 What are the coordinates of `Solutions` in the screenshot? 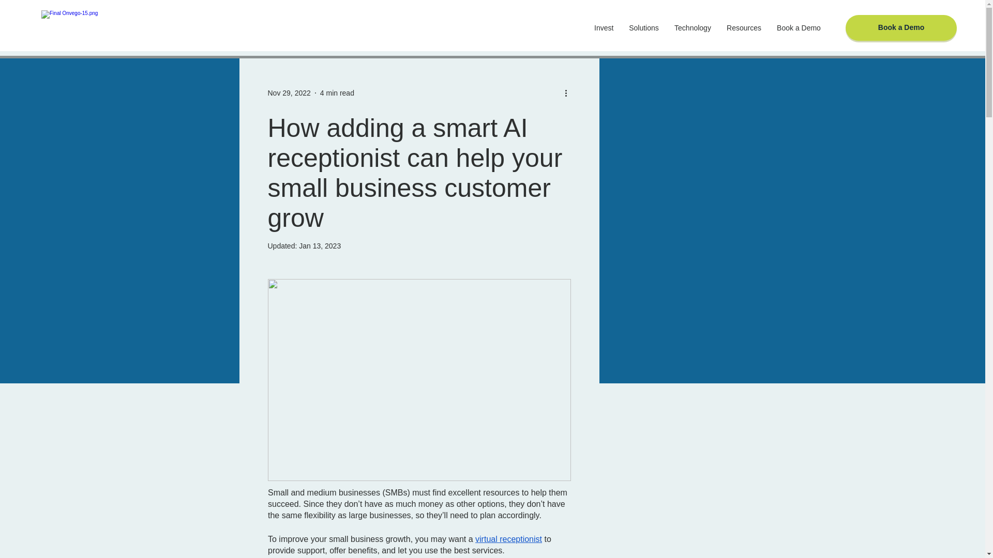 It's located at (643, 28).